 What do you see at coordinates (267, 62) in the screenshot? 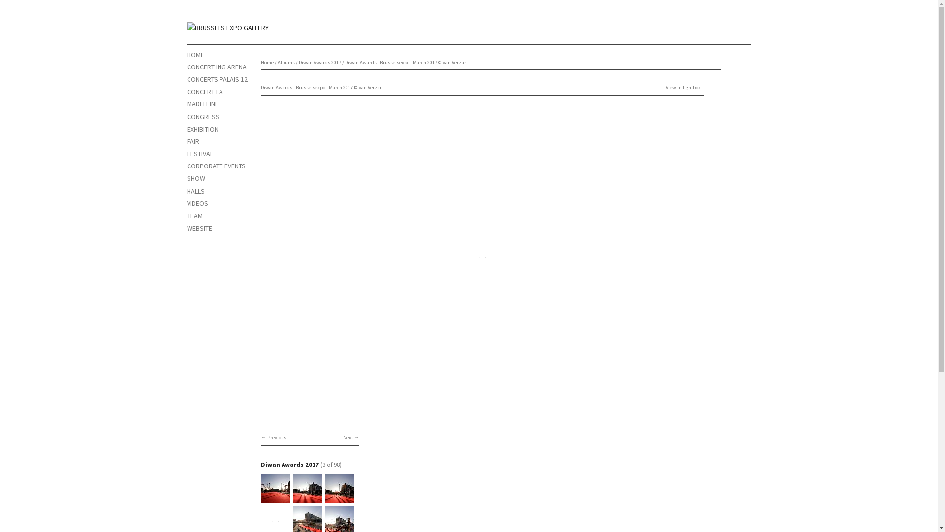
I see `Home` at bounding box center [267, 62].